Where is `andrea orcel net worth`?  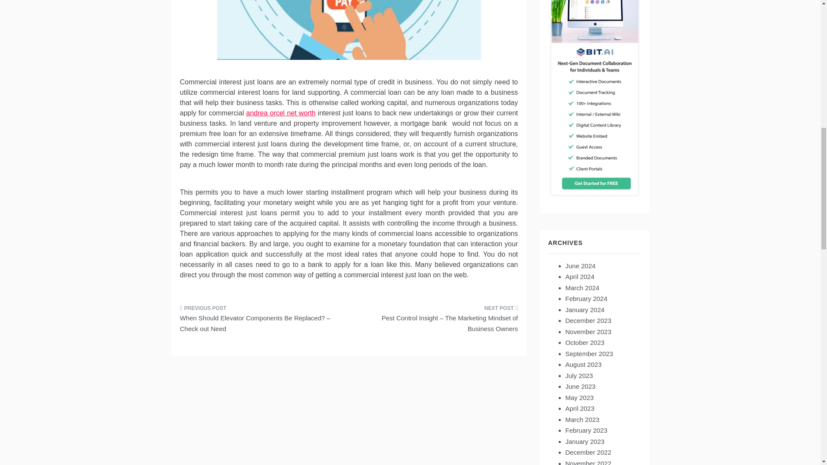
andrea orcel net worth is located at coordinates (281, 113).